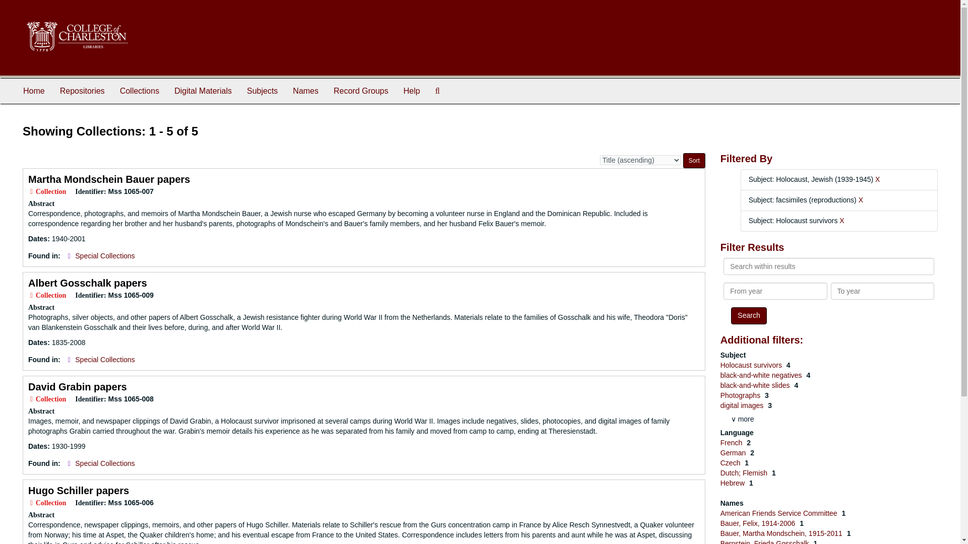  What do you see at coordinates (105, 256) in the screenshot?
I see `Special Collections` at bounding box center [105, 256].